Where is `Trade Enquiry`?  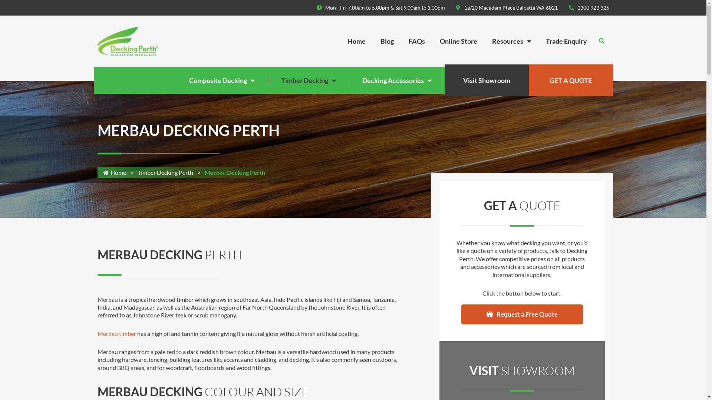
Trade Enquiry is located at coordinates (567, 41).